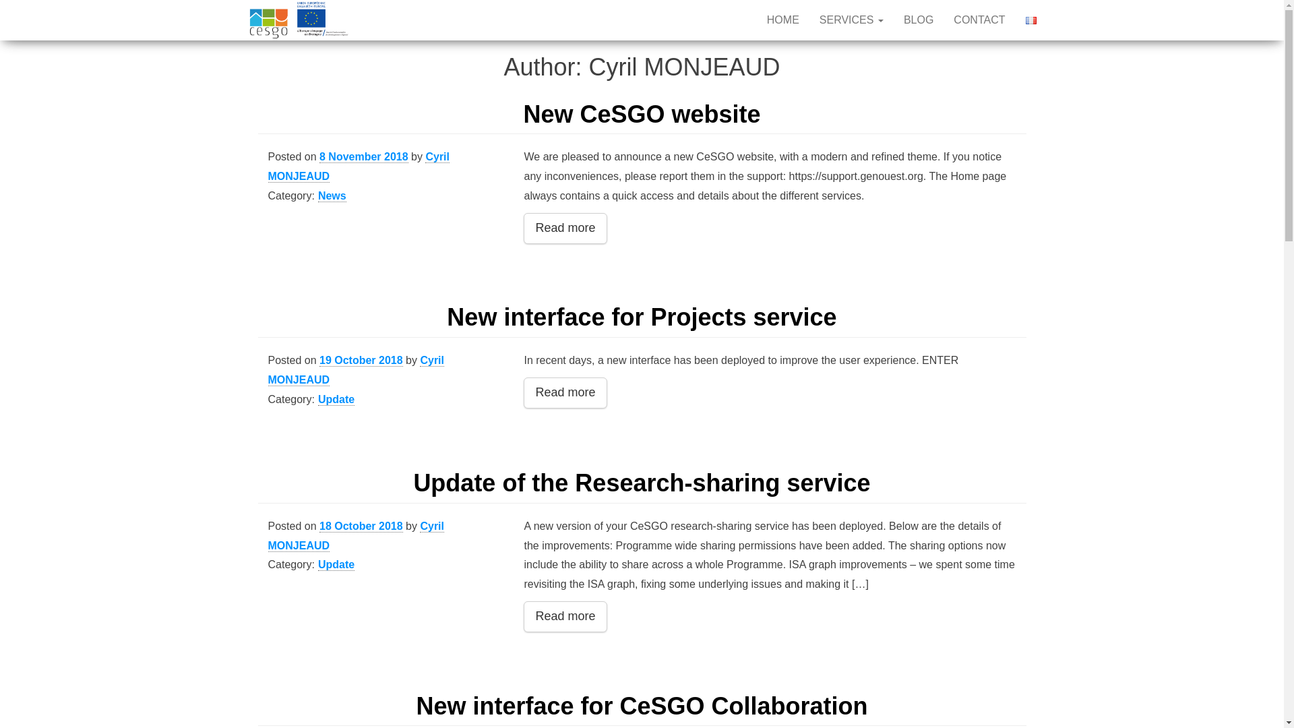 The width and height of the screenshot is (1294, 728). Describe the element at coordinates (356, 370) in the screenshot. I see `Cyril MONJEAUD` at that location.